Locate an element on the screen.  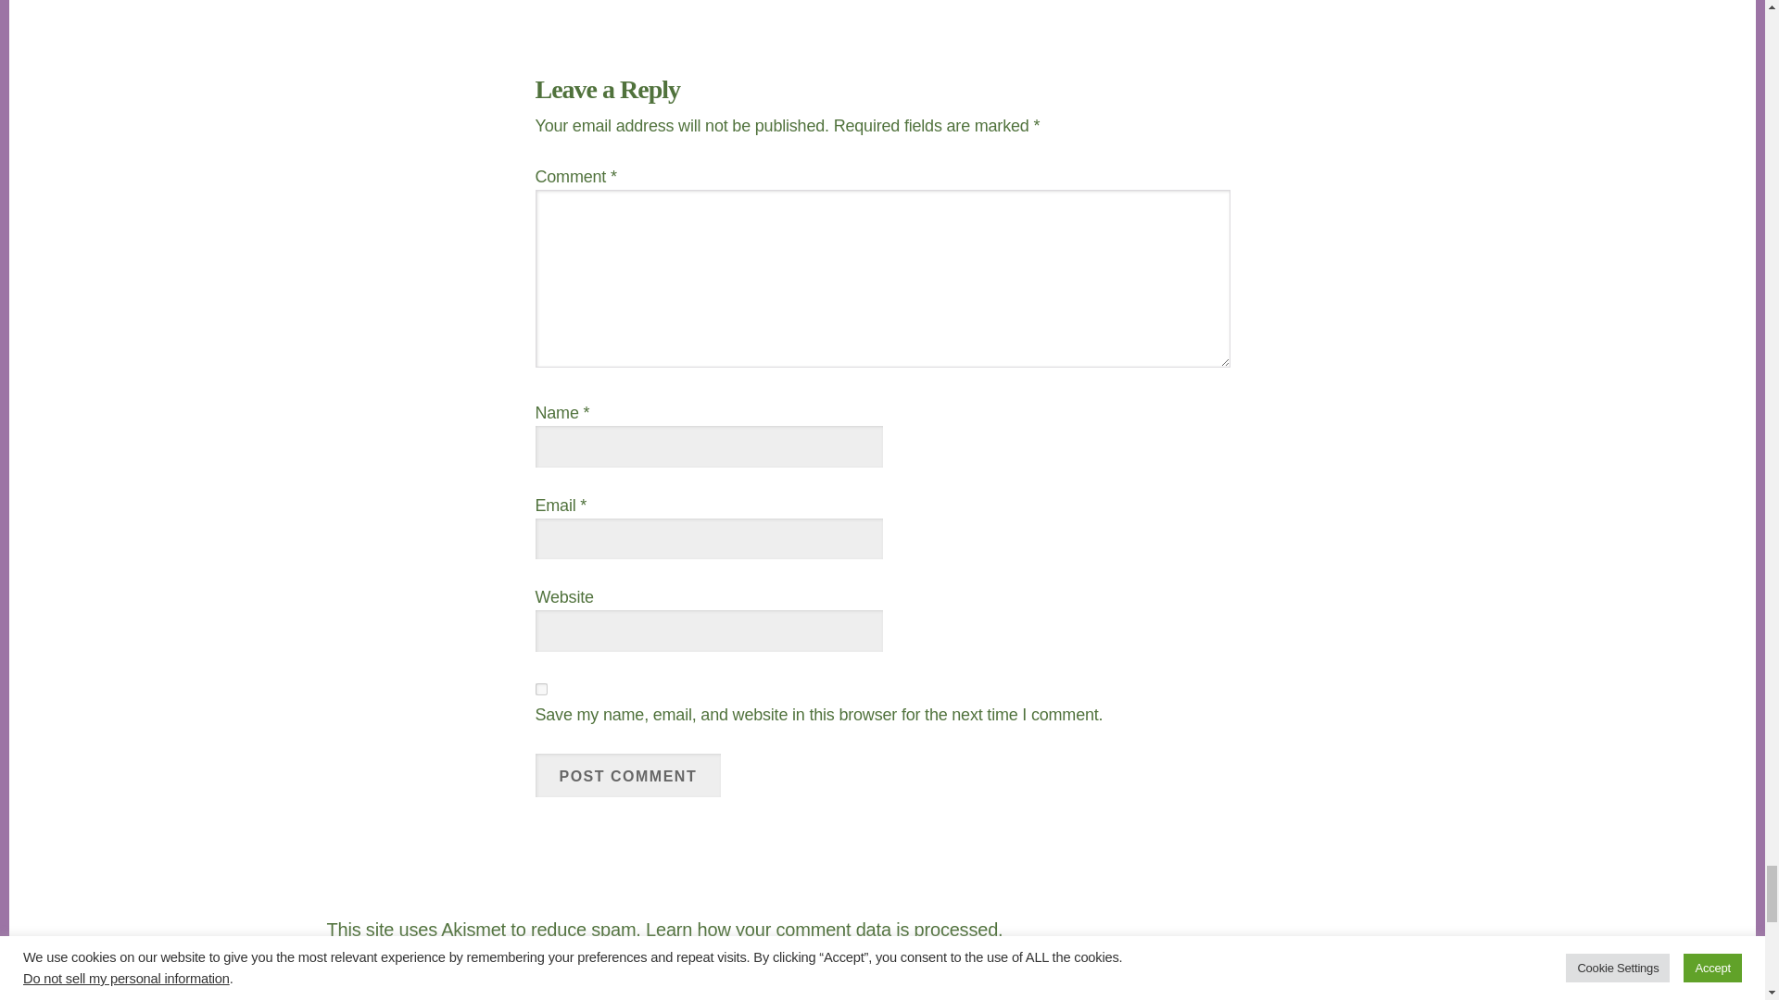
Post Comment is located at coordinates (628, 775).